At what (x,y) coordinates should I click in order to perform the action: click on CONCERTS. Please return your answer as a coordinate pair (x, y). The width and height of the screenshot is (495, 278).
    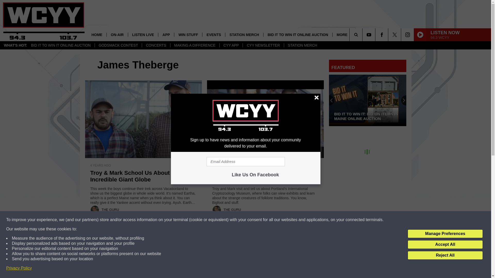
    Looking at the image, I should click on (156, 45).